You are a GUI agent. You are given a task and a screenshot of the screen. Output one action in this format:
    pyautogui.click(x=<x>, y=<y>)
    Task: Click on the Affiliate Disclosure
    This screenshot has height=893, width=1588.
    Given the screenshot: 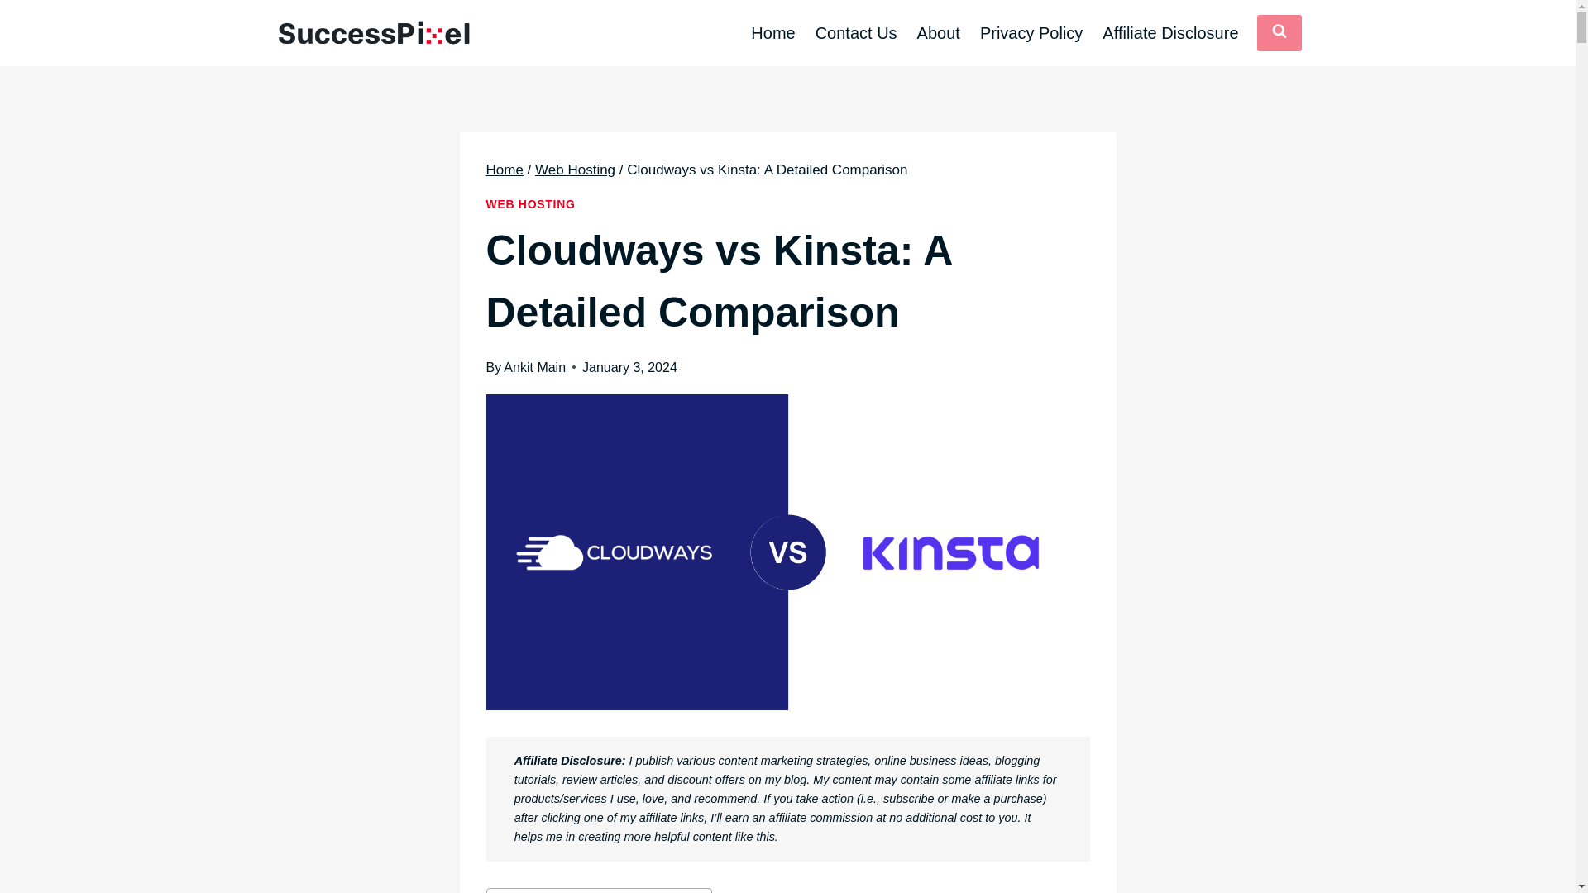 What is the action you would take?
    pyautogui.click(x=1169, y=33)
    